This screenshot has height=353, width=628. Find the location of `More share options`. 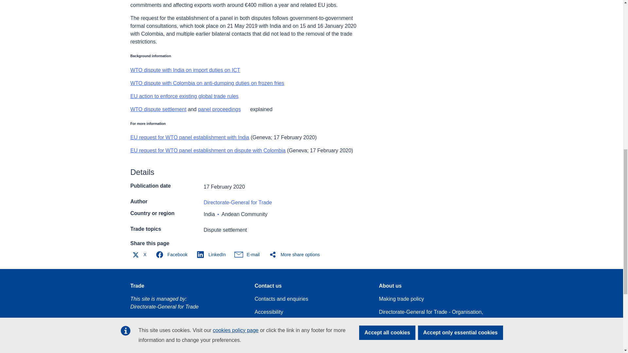

More share options is located at coordinates (296, 254).